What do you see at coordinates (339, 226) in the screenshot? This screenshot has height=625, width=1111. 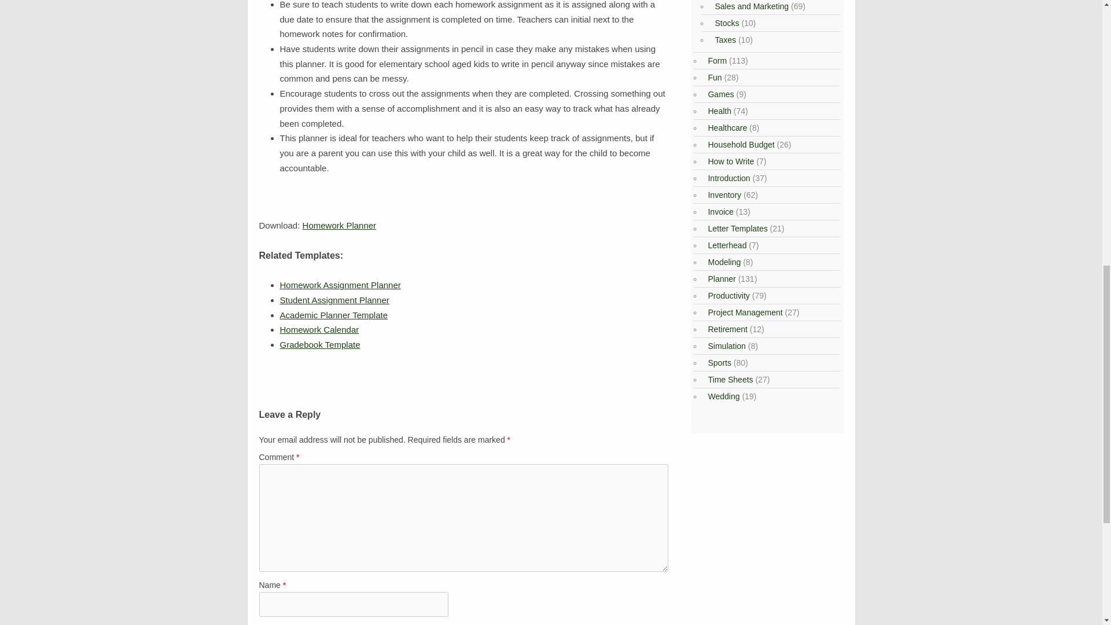 I see `Homework Planner` at bounding box center [339, 226].